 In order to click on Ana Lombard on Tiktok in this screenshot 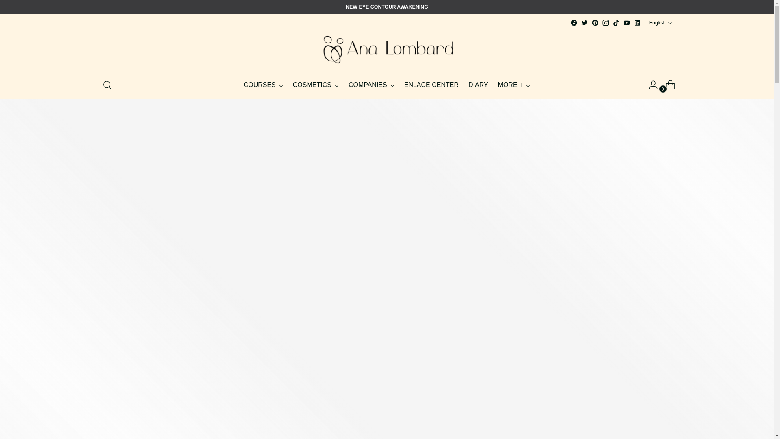, I will do `click(616, 23)`.